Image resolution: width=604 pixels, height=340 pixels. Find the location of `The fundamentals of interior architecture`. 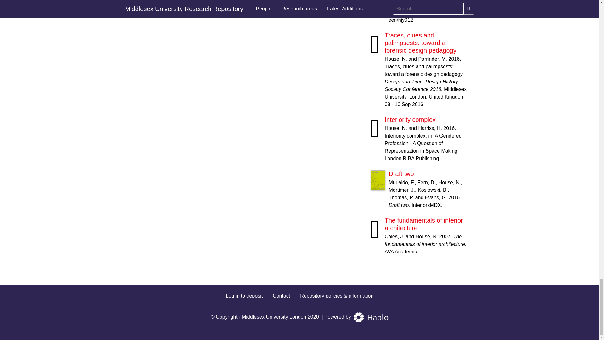

The fundamentals of interior architecture is located at coordinates (424, 224).